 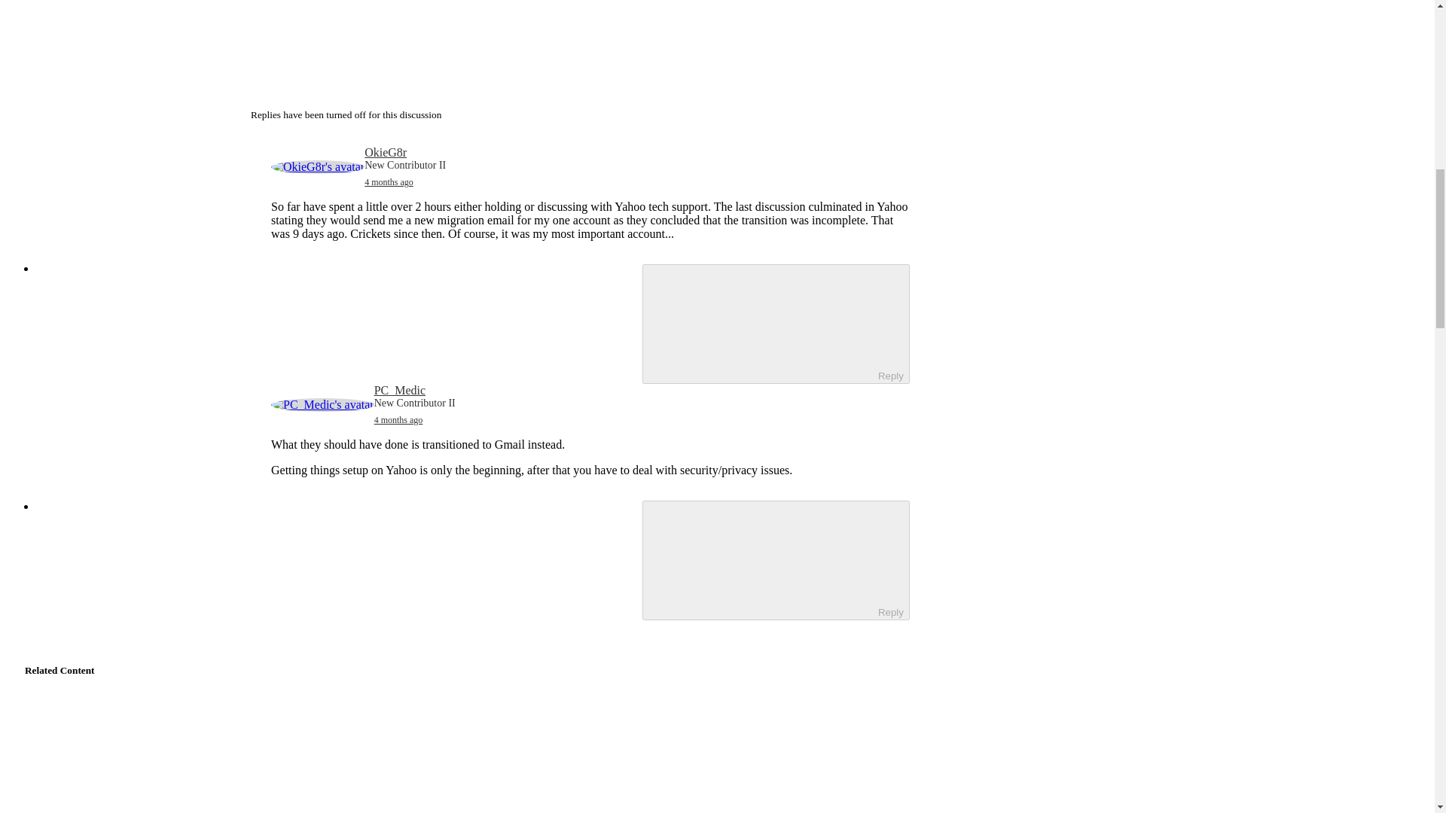 I want to click on OkieG8r, so click(x=385, y=152).